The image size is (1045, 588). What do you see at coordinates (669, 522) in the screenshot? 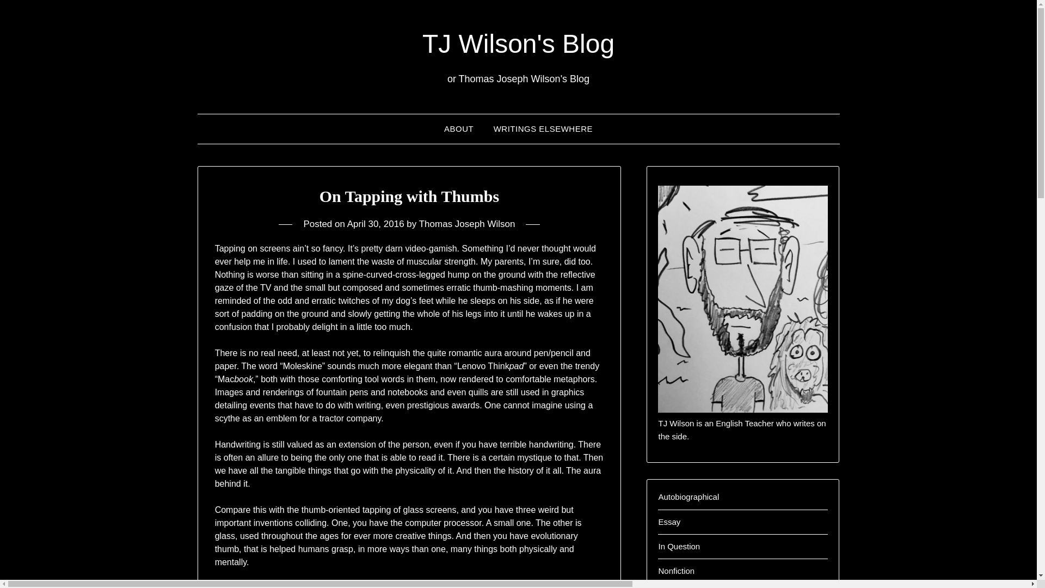
I see `Essay` at bounding box center [669, 522].